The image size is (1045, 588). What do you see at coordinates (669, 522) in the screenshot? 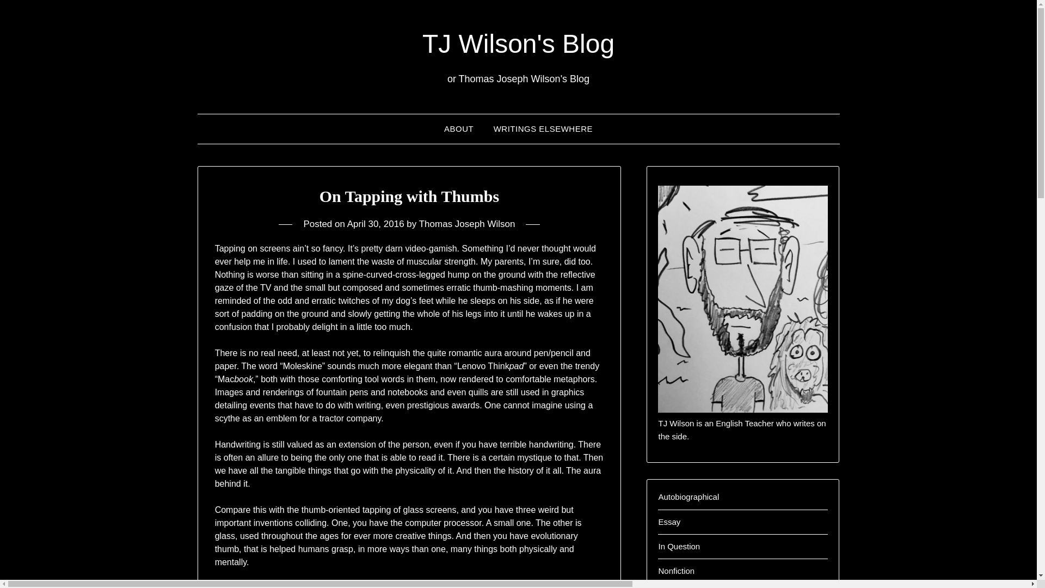
I see `Essay` at bounding box center [669, 522].